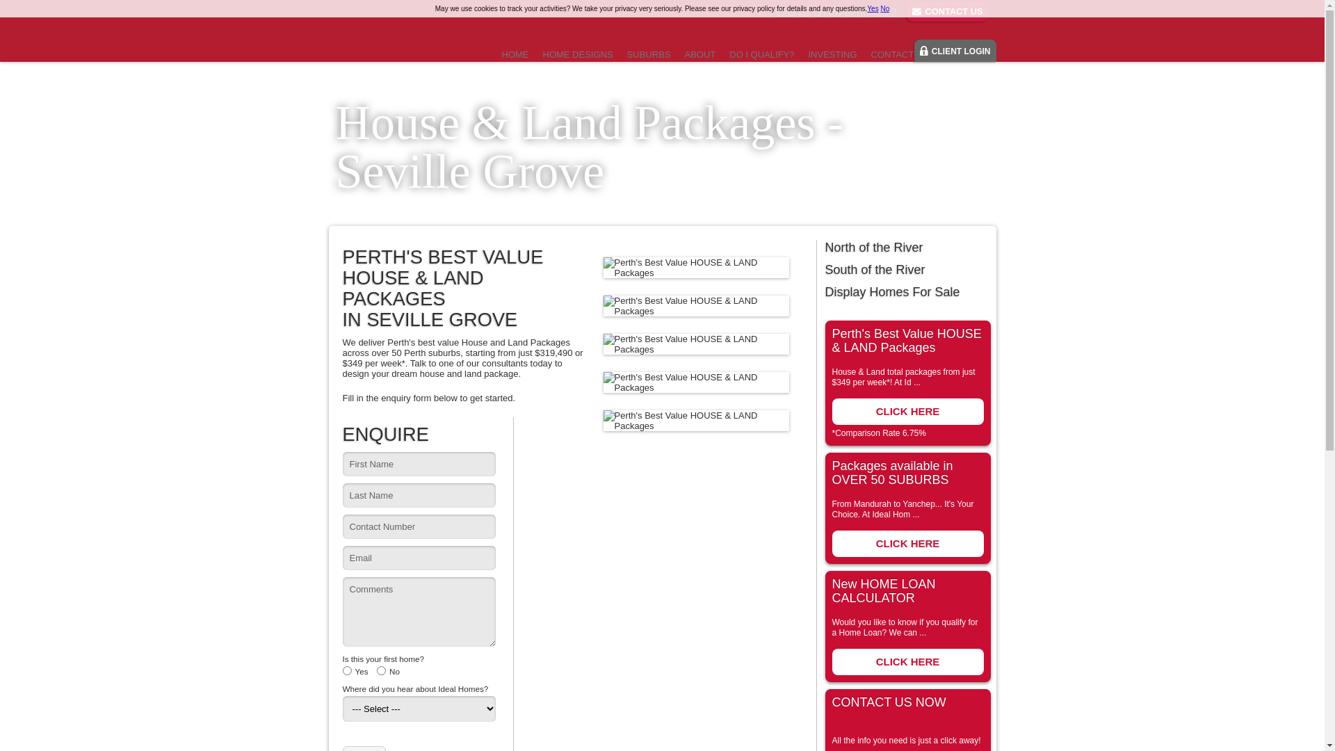 This screenshot has width=1335, height=751. Describe the element at coordinates (907, 292) in the screenshot. I see `Display Homes For Sale` at that location.